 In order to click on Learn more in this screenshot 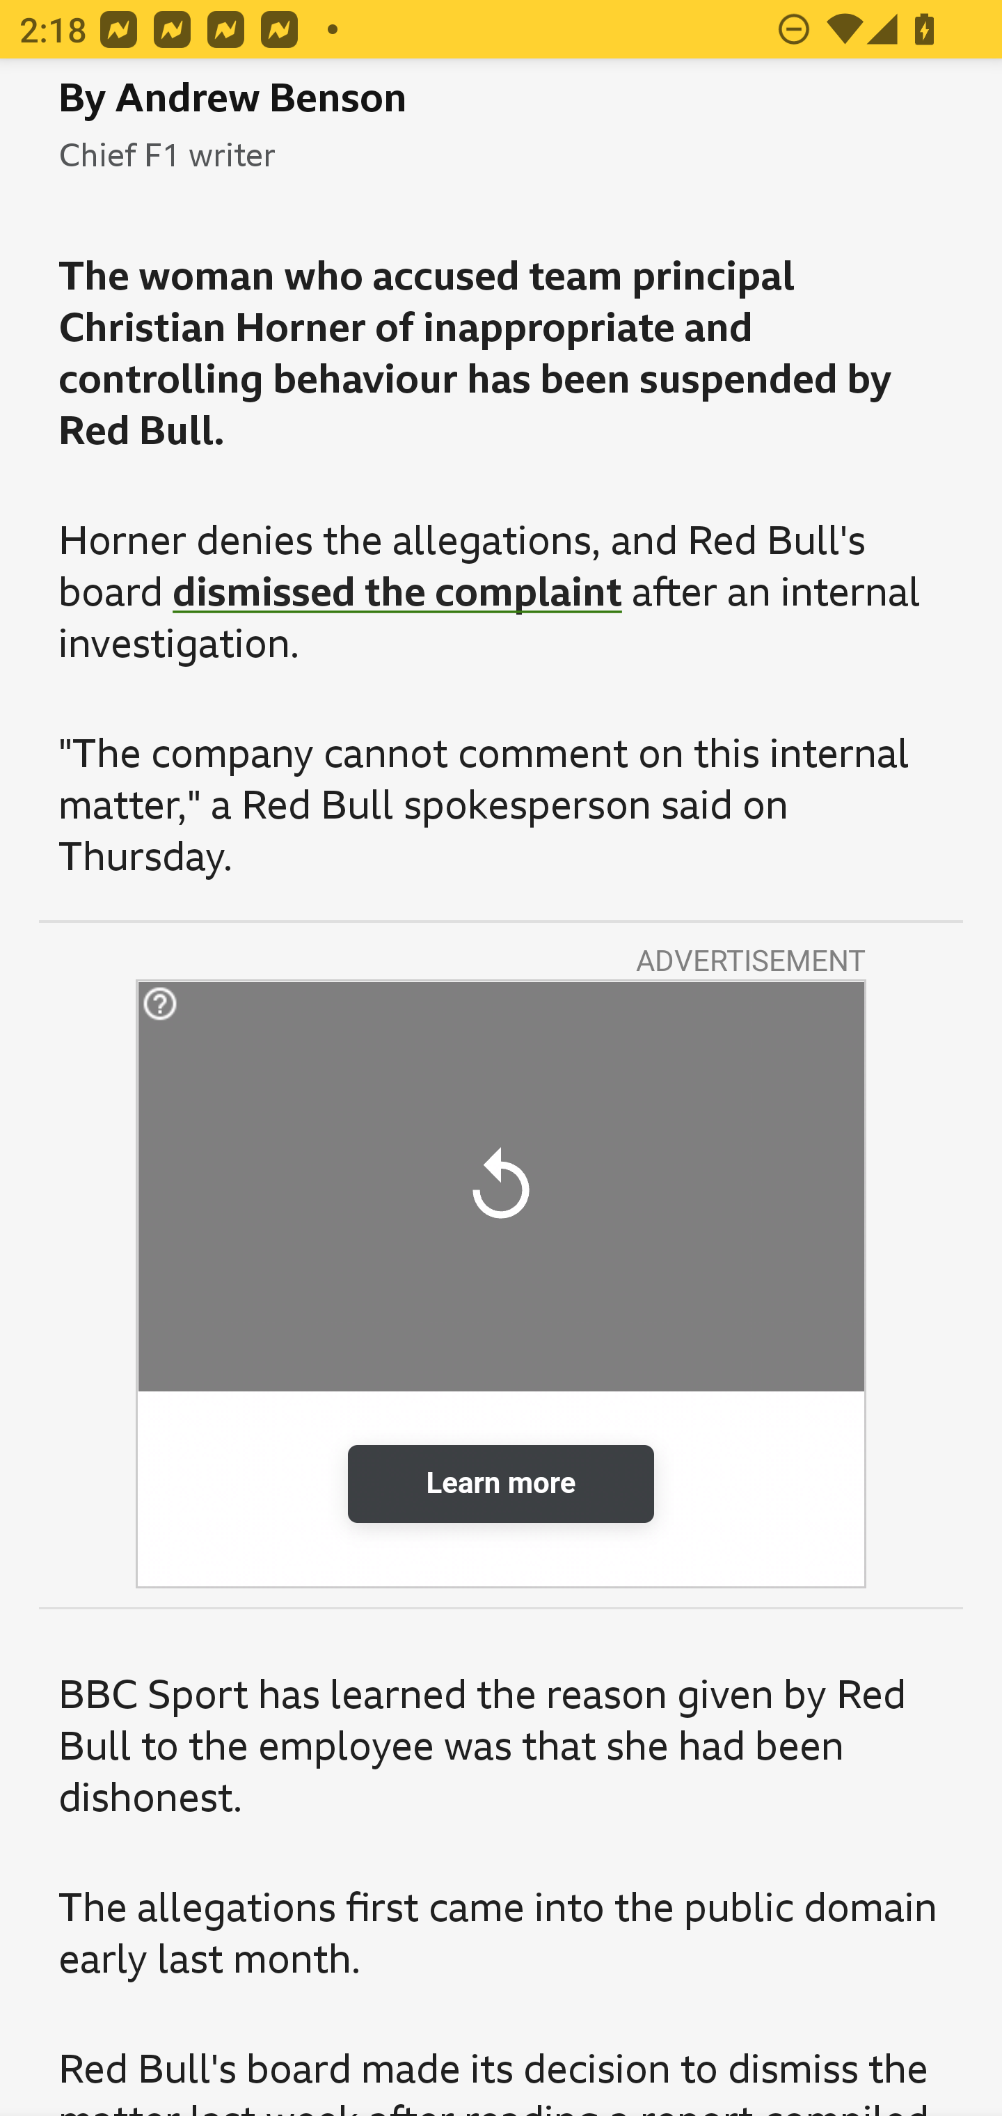, I will do `click(501, 1484)`.